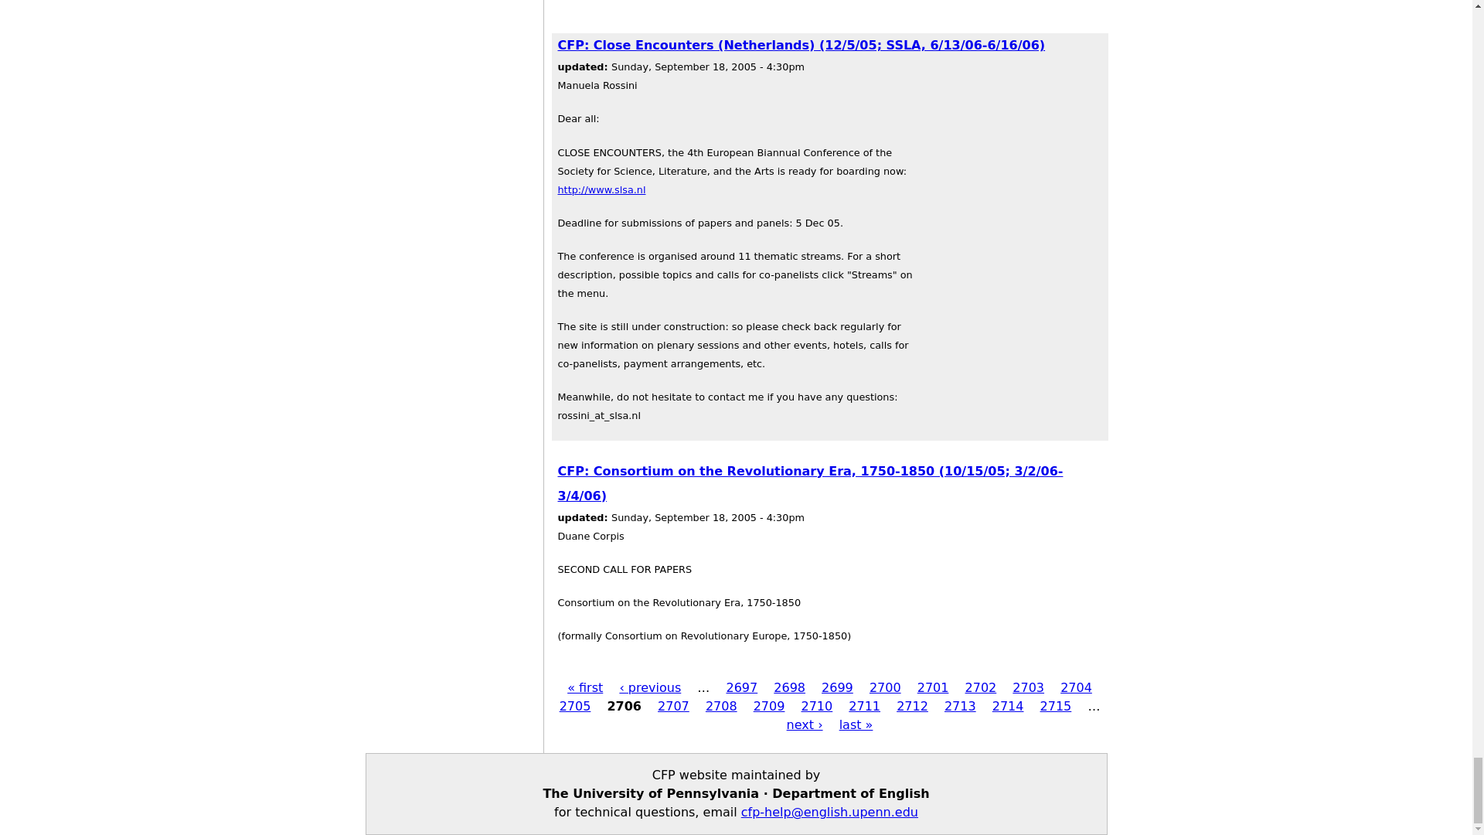  Describe the element at coordinates (722, 706) in the screenshot. I see `Go to page 2708` at that location.